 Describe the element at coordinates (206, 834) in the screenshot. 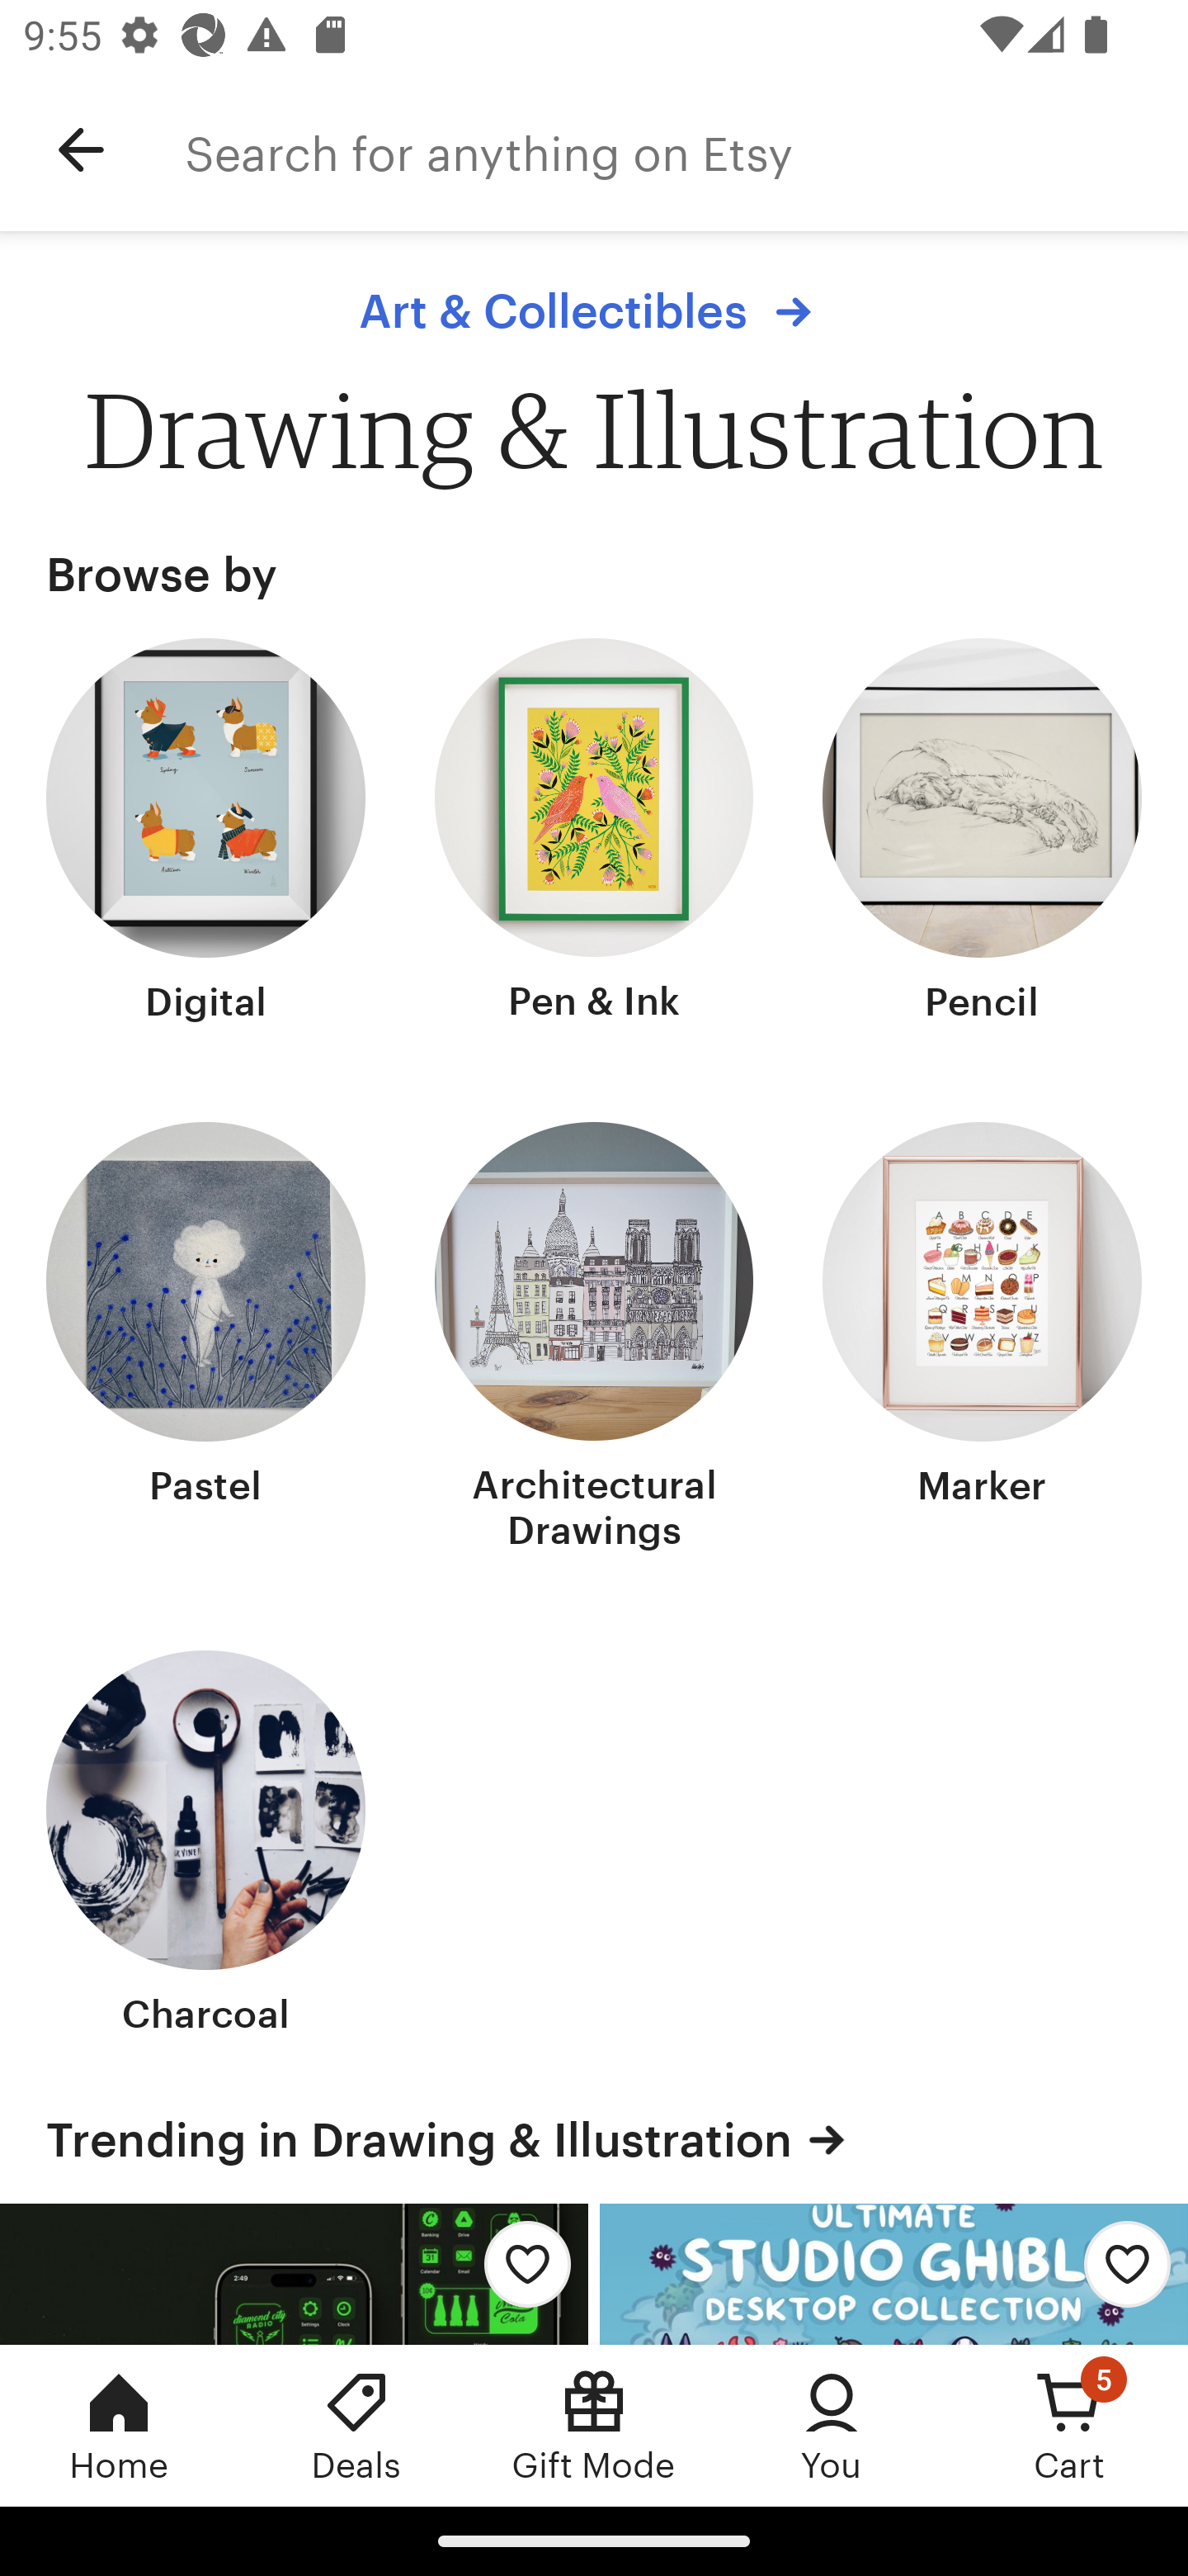

I see `Digital` at that location.